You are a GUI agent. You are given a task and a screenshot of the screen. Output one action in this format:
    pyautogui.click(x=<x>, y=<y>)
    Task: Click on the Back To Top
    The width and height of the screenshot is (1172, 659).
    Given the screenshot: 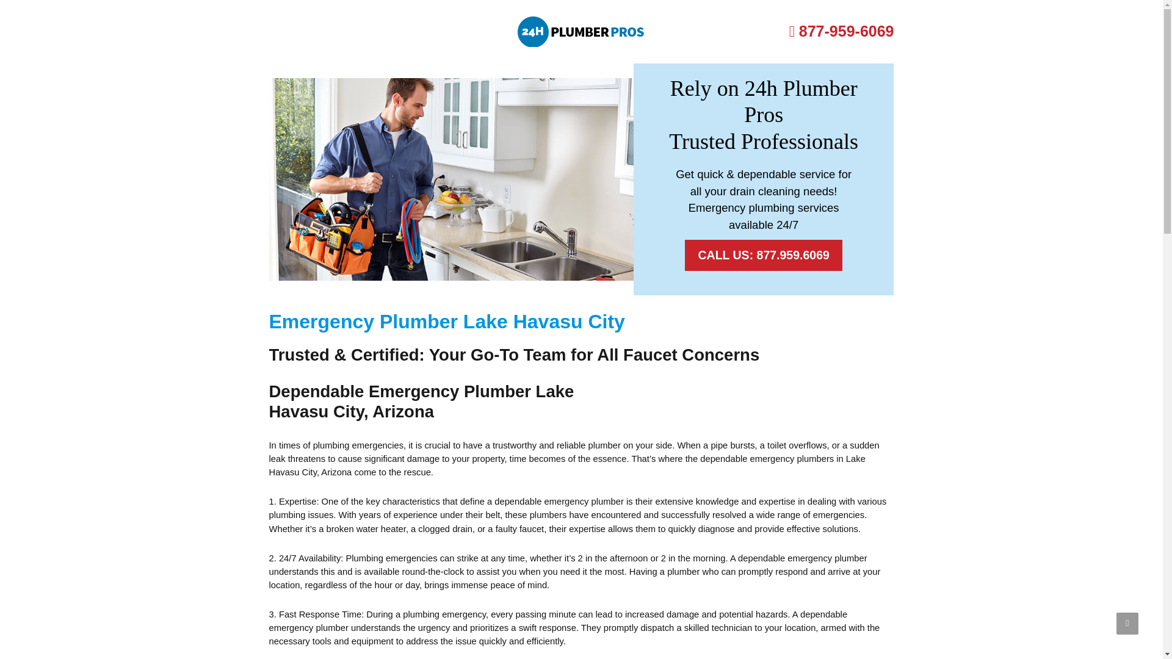 What is the action you would take?
    pyautogui.click(x=1127, y=624)
    